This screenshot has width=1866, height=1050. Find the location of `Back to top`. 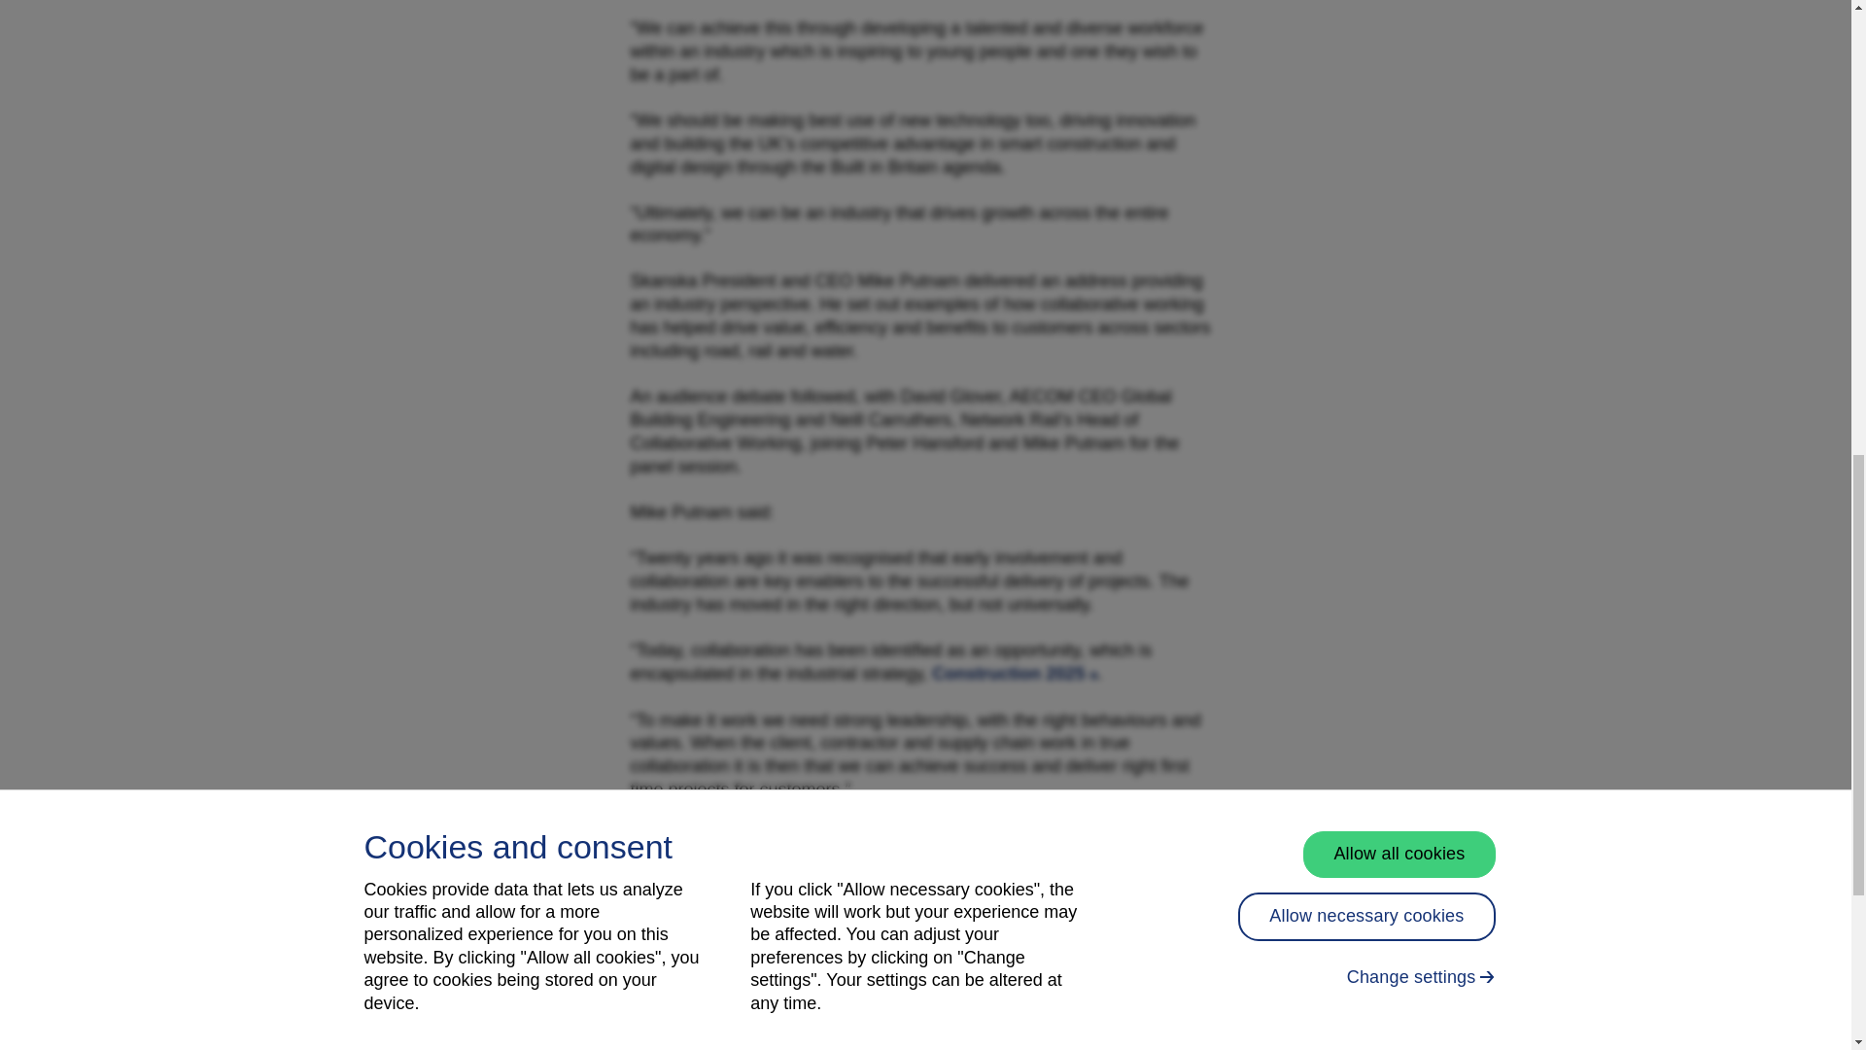

Back to top is located at coordinates (1751, 39).